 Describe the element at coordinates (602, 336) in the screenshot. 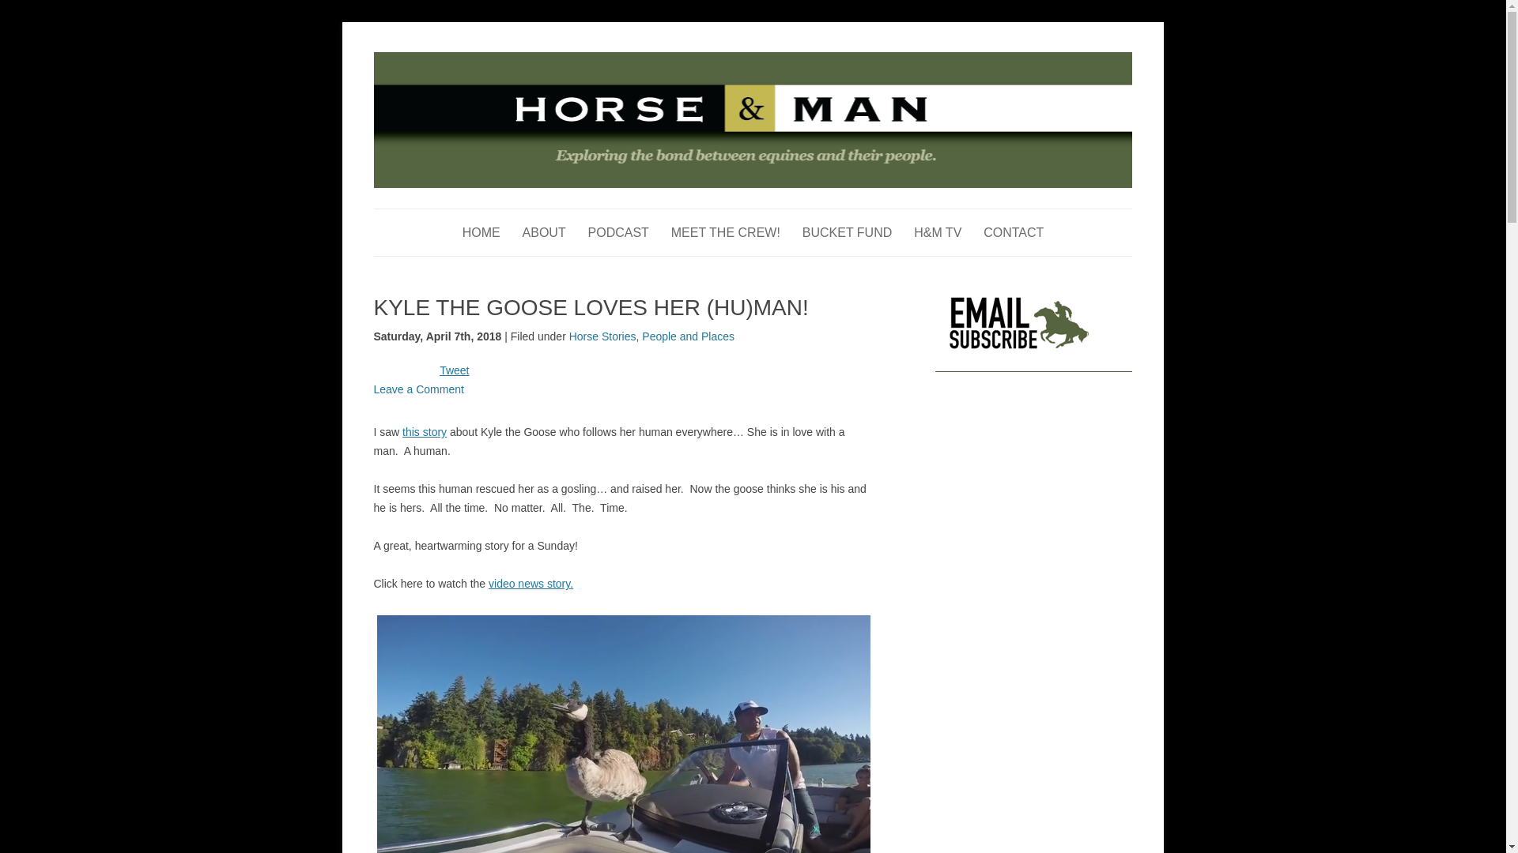

I see `Horse Stories` at that location.